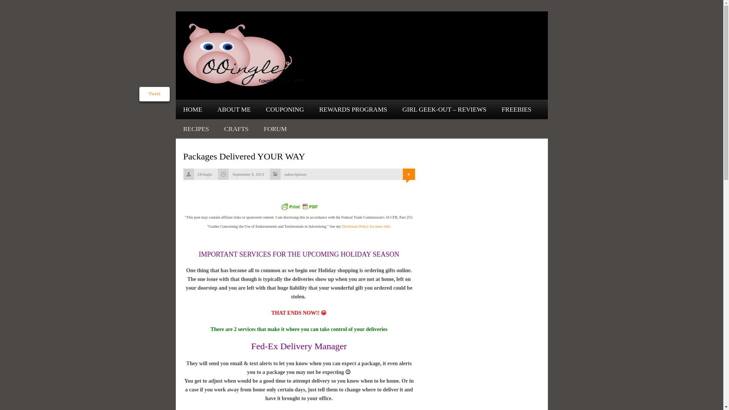  What do you see at coordinates (366, 226) in the screenshot?
I see `Disclosure Policy` at bounding box center [366, 226].